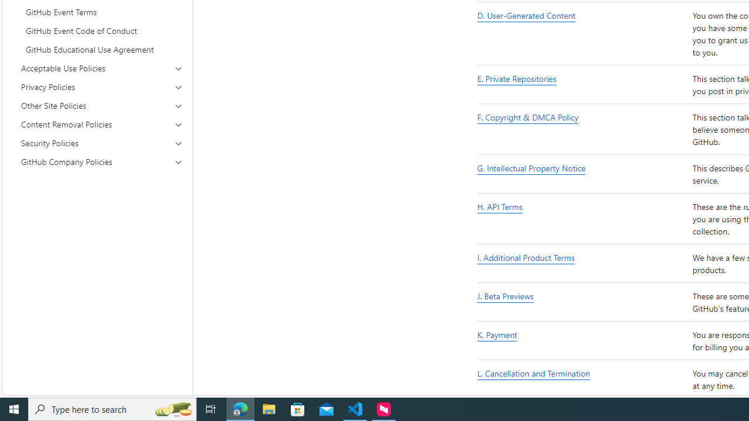  Describe the element at coordinates (102, 161) in the screenshot. I see `GitHub Company Policies` at that location.